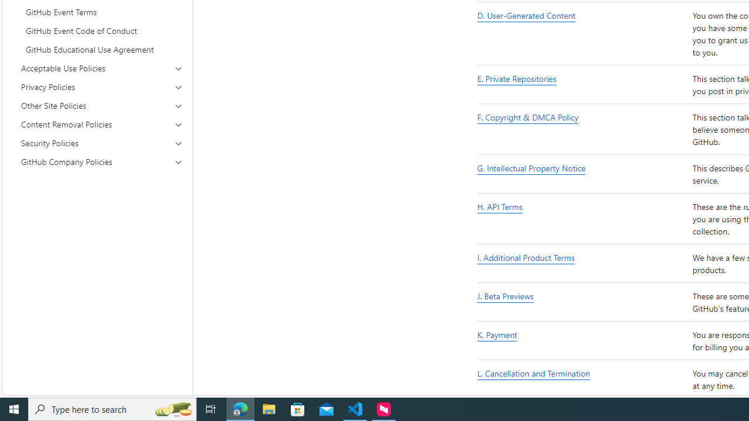  Describe the element at coordinates (102, 161) in the screenshot. I see `GitHub Company Policies` at that location.